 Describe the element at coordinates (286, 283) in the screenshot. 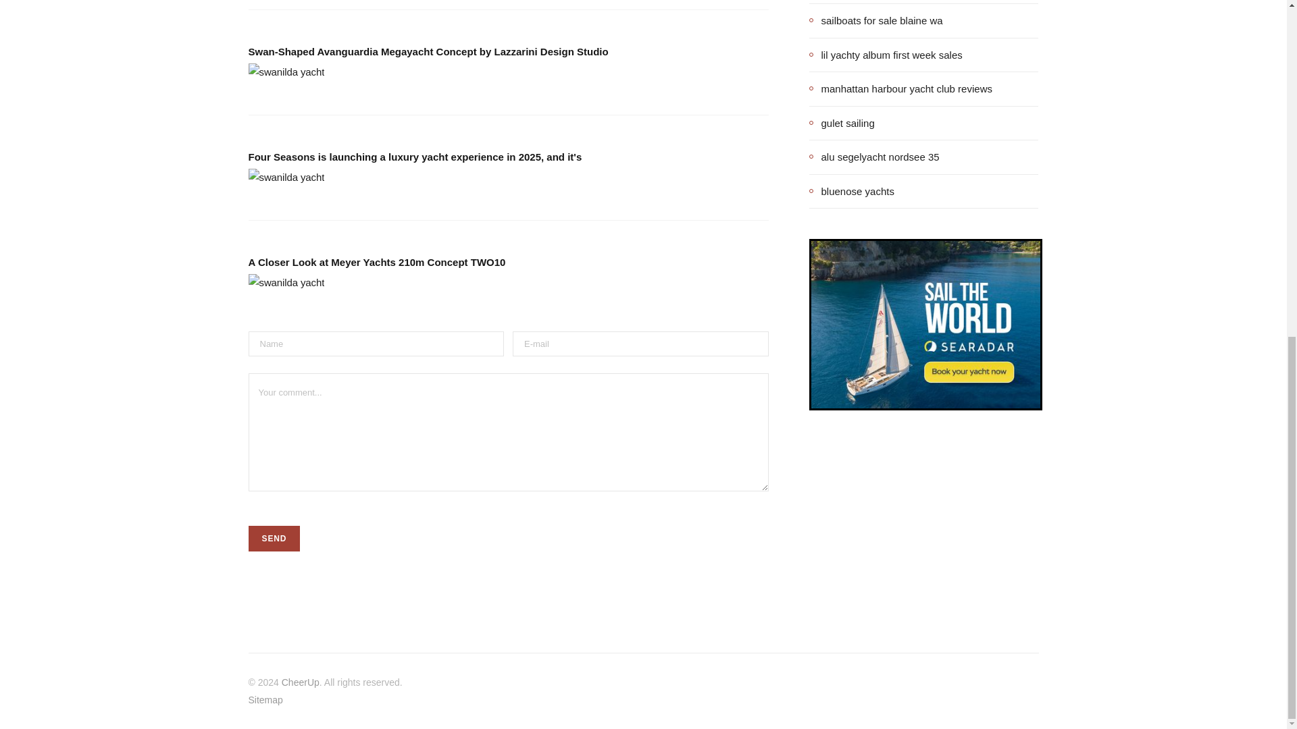

I see `swanilda yacht` at that location.